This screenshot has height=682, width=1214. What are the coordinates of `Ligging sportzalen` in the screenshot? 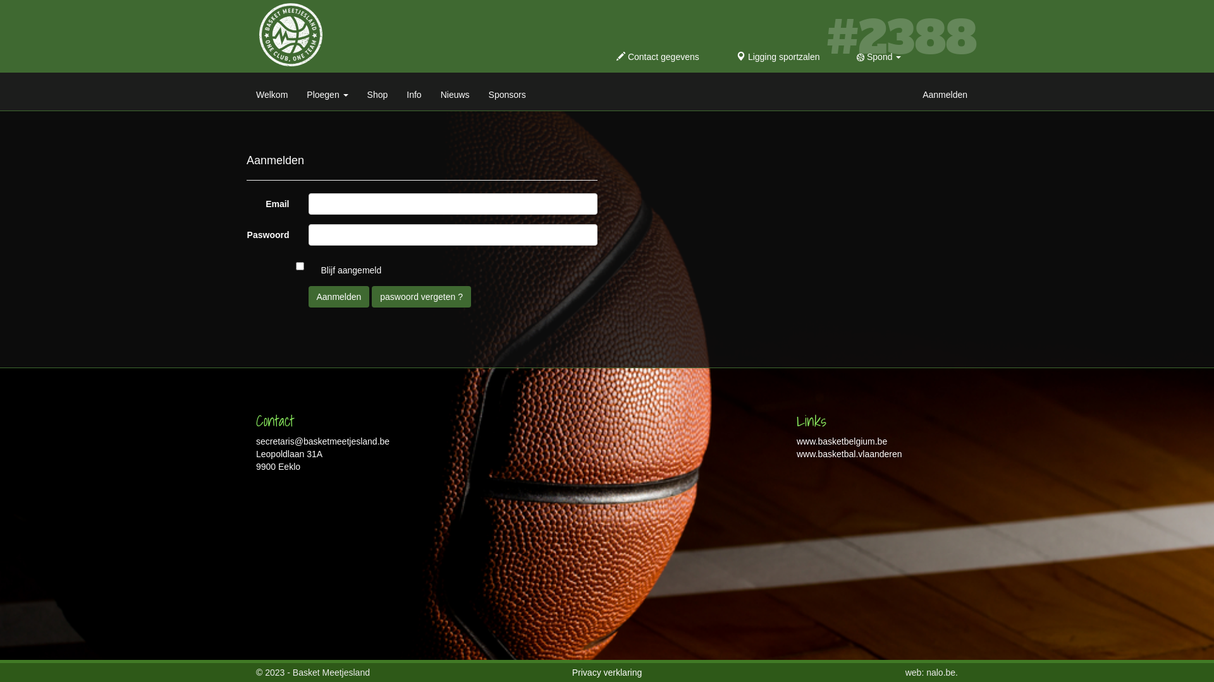 It's located at (778, 57).